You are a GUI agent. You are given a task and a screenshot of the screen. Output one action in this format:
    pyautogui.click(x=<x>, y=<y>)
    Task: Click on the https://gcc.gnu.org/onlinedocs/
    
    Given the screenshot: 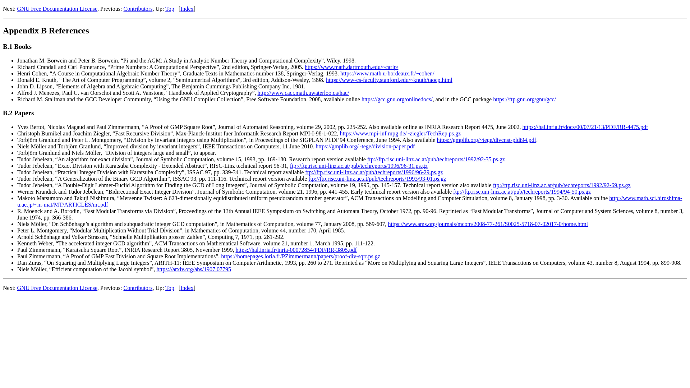 What is the action you would take?
    pyautogui.click(x=397, y=99)
    